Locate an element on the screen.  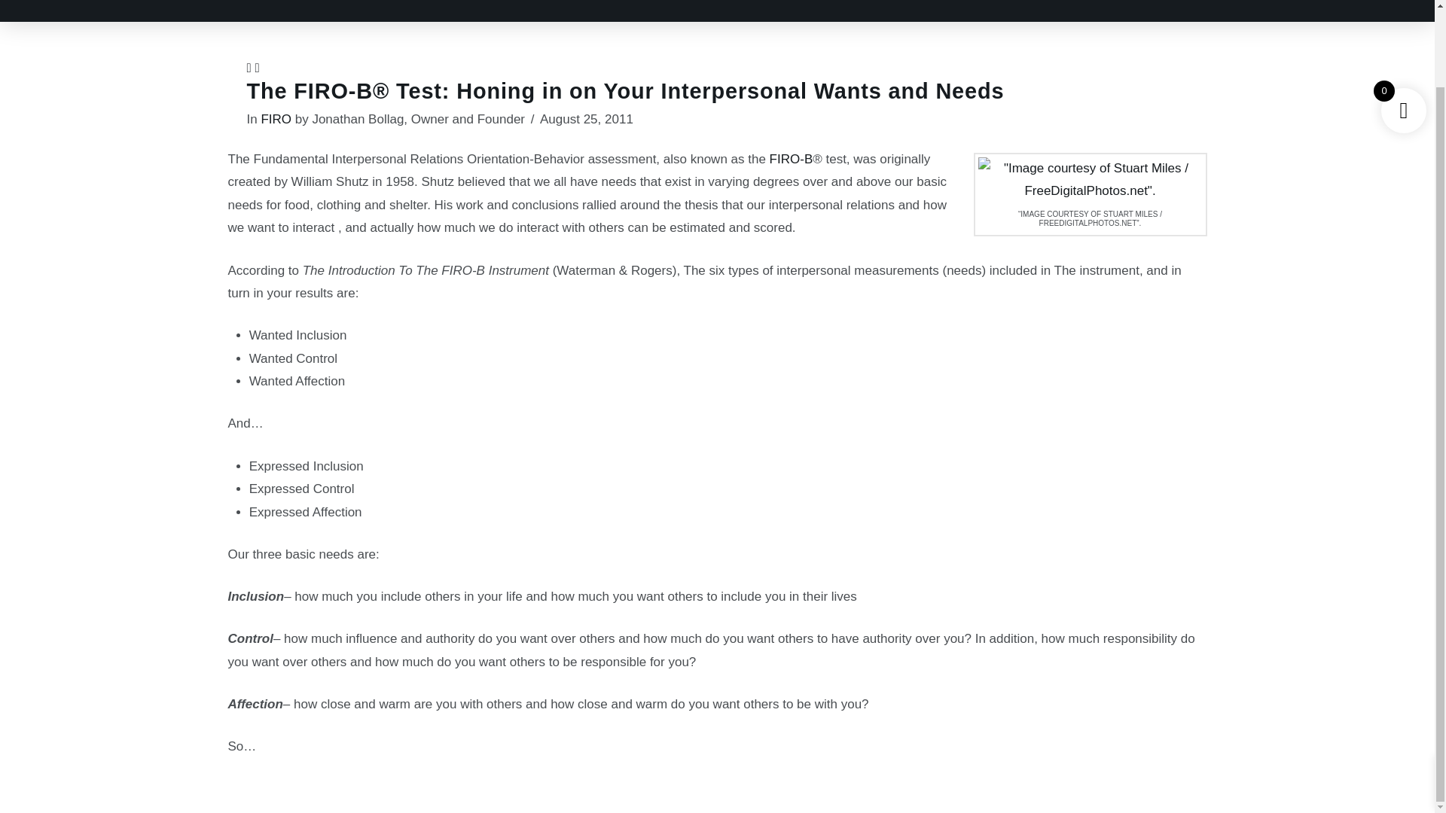
Learn all about the Firo B is located at coordinates (791, 159).